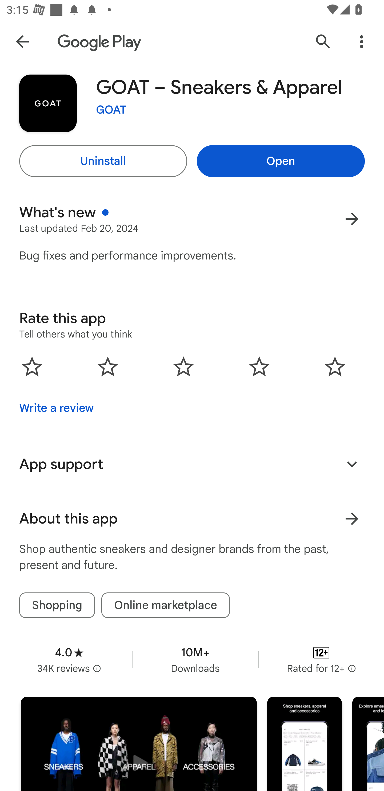 The image size is (384, 791). What do you see at coordinates (305, 744) in the screenshot?
I see `Screenshot "1" of "8"` at bounding box center [305, 744].